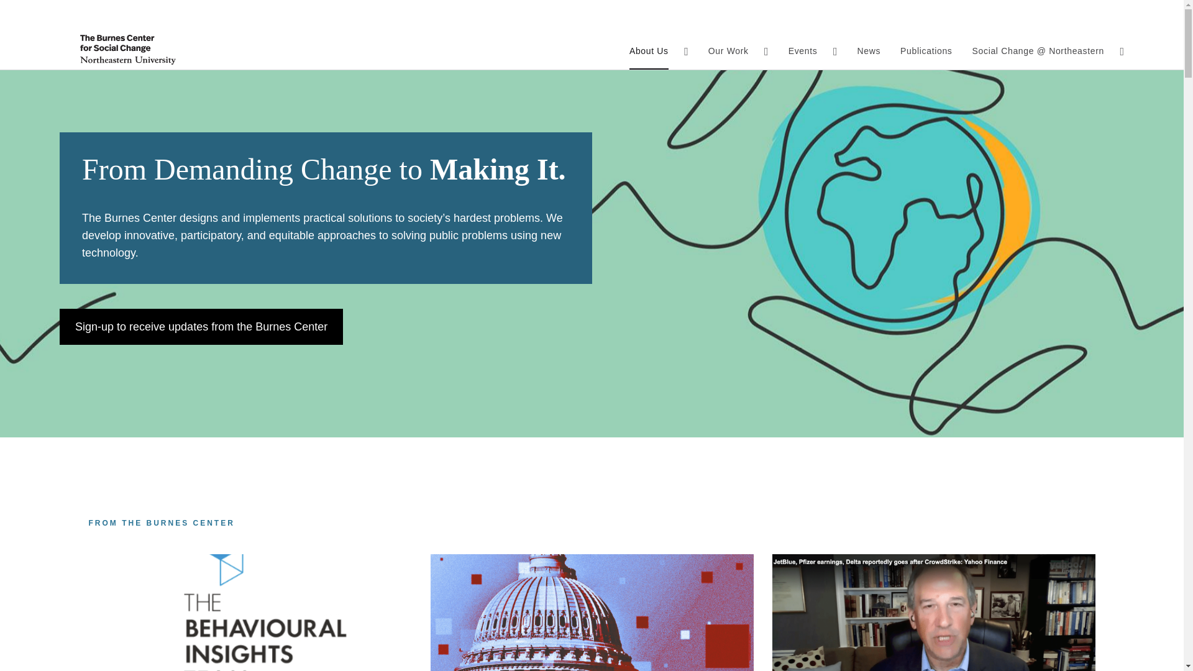 The width and height of the screenshot is (1193, 671). Describe the element at coordinates (201, 327) in the screenshot. I see `Sign-up to receive updates from the Burnes Center` at that location.